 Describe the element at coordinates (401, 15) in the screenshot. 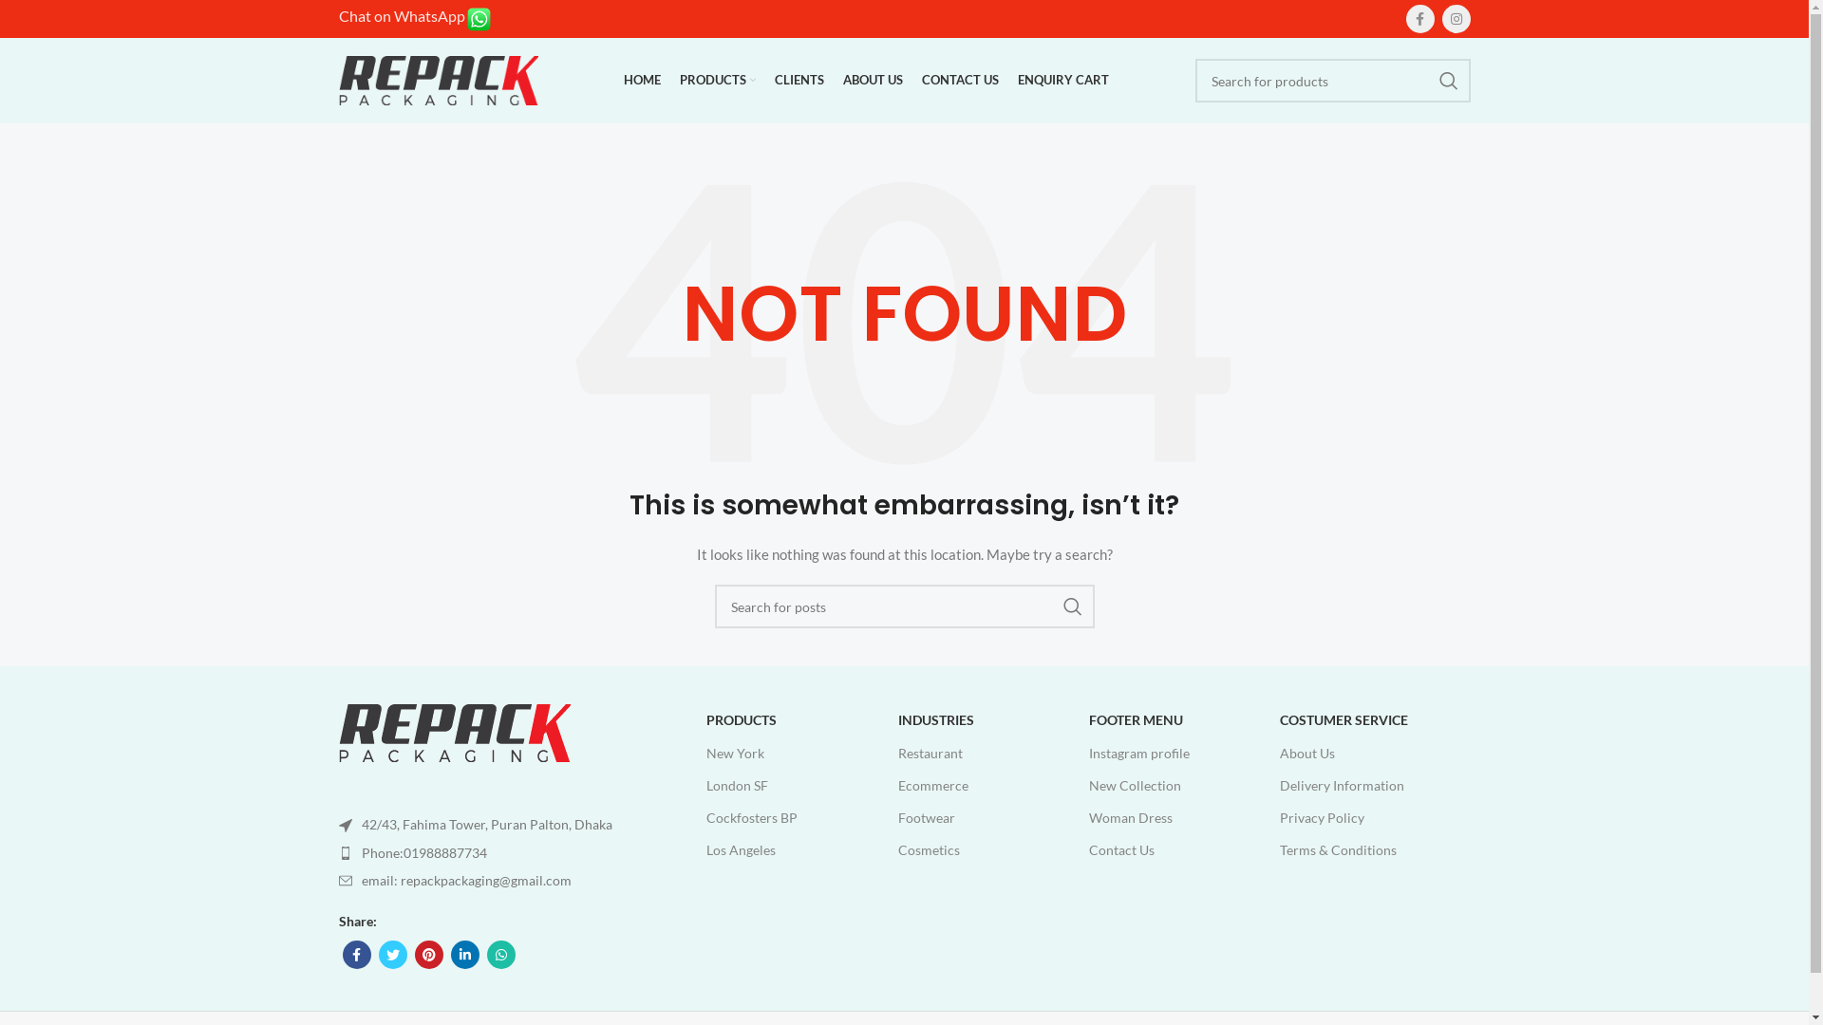

I see `Chat on WhatsApp` at that location.